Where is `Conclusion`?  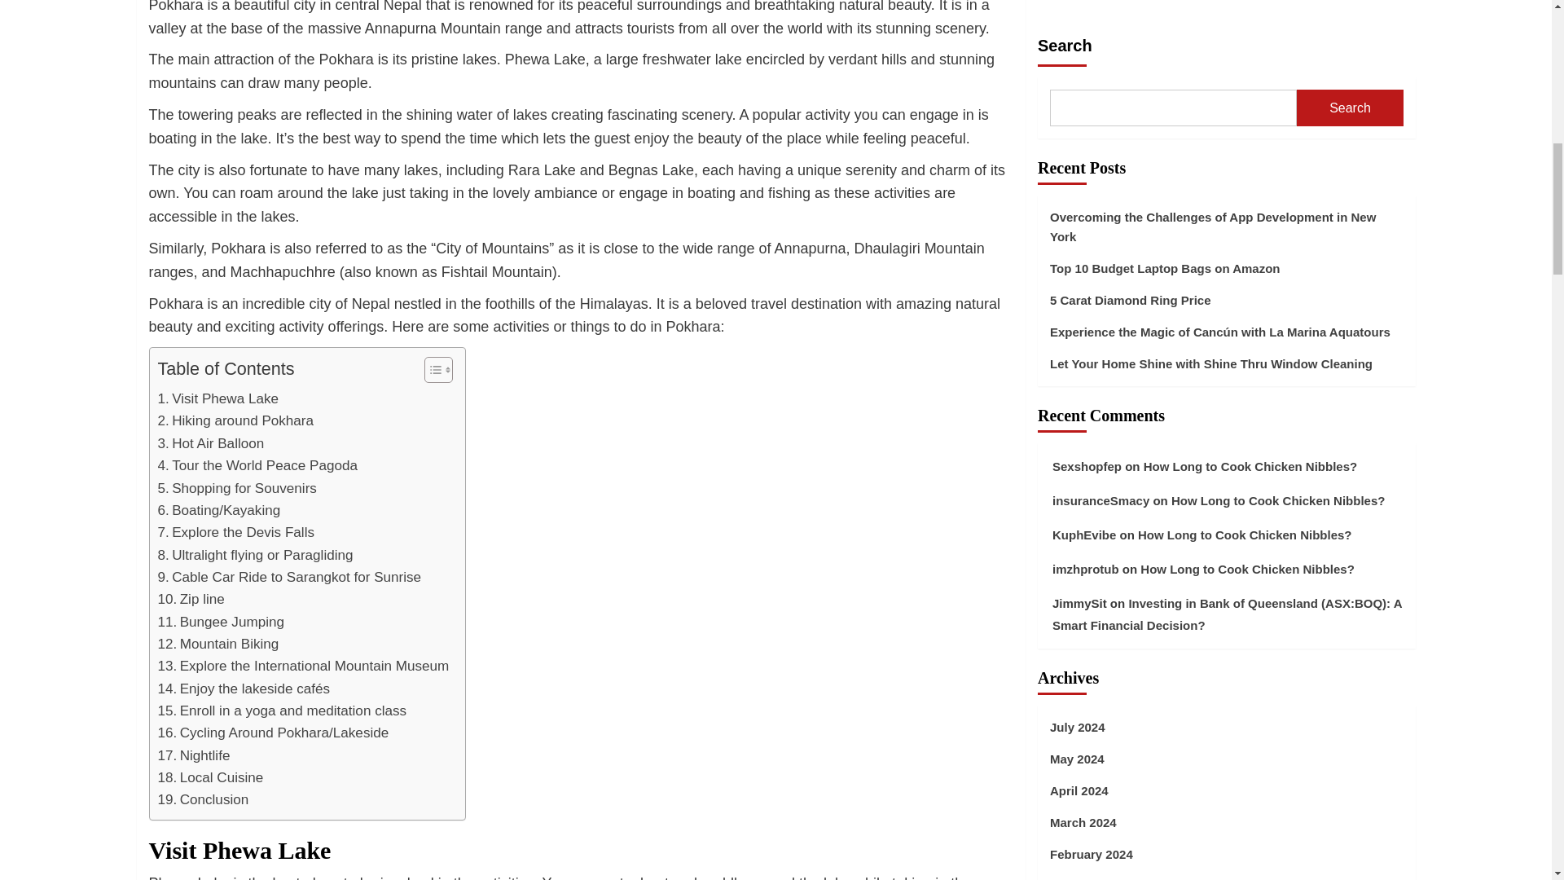 Conclusion is located at coordinates (203, 799).